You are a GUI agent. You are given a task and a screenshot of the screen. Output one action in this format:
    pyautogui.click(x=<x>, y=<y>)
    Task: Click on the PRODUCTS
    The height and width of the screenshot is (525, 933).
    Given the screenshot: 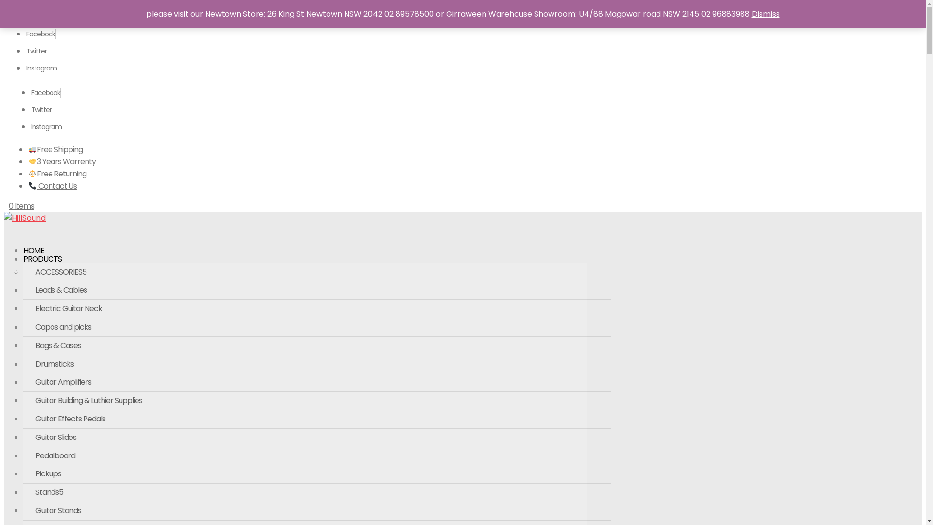 What is the action you would take?
    pyautogui.click(x=43, y=266)
    